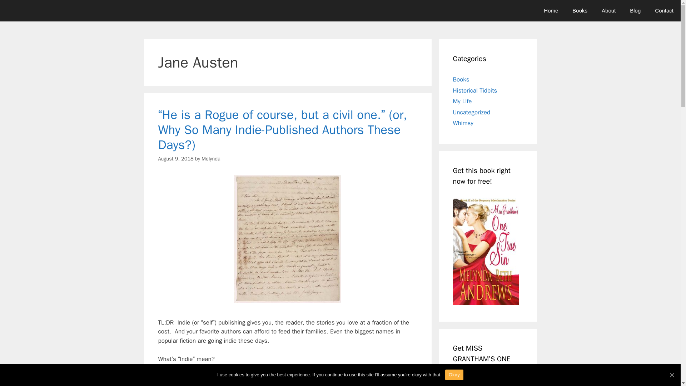 Image resolution: width=686 pixels, height=386 pixels. I want to click on About, so click(609, 11).